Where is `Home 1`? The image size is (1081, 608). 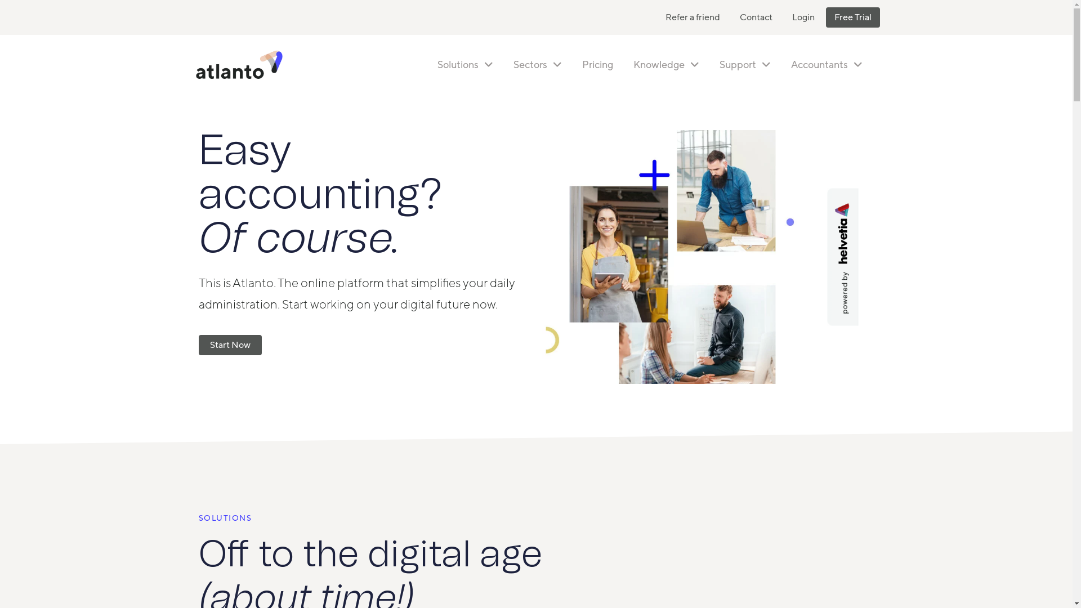 Home 1 is located at coordinates (672, 257).